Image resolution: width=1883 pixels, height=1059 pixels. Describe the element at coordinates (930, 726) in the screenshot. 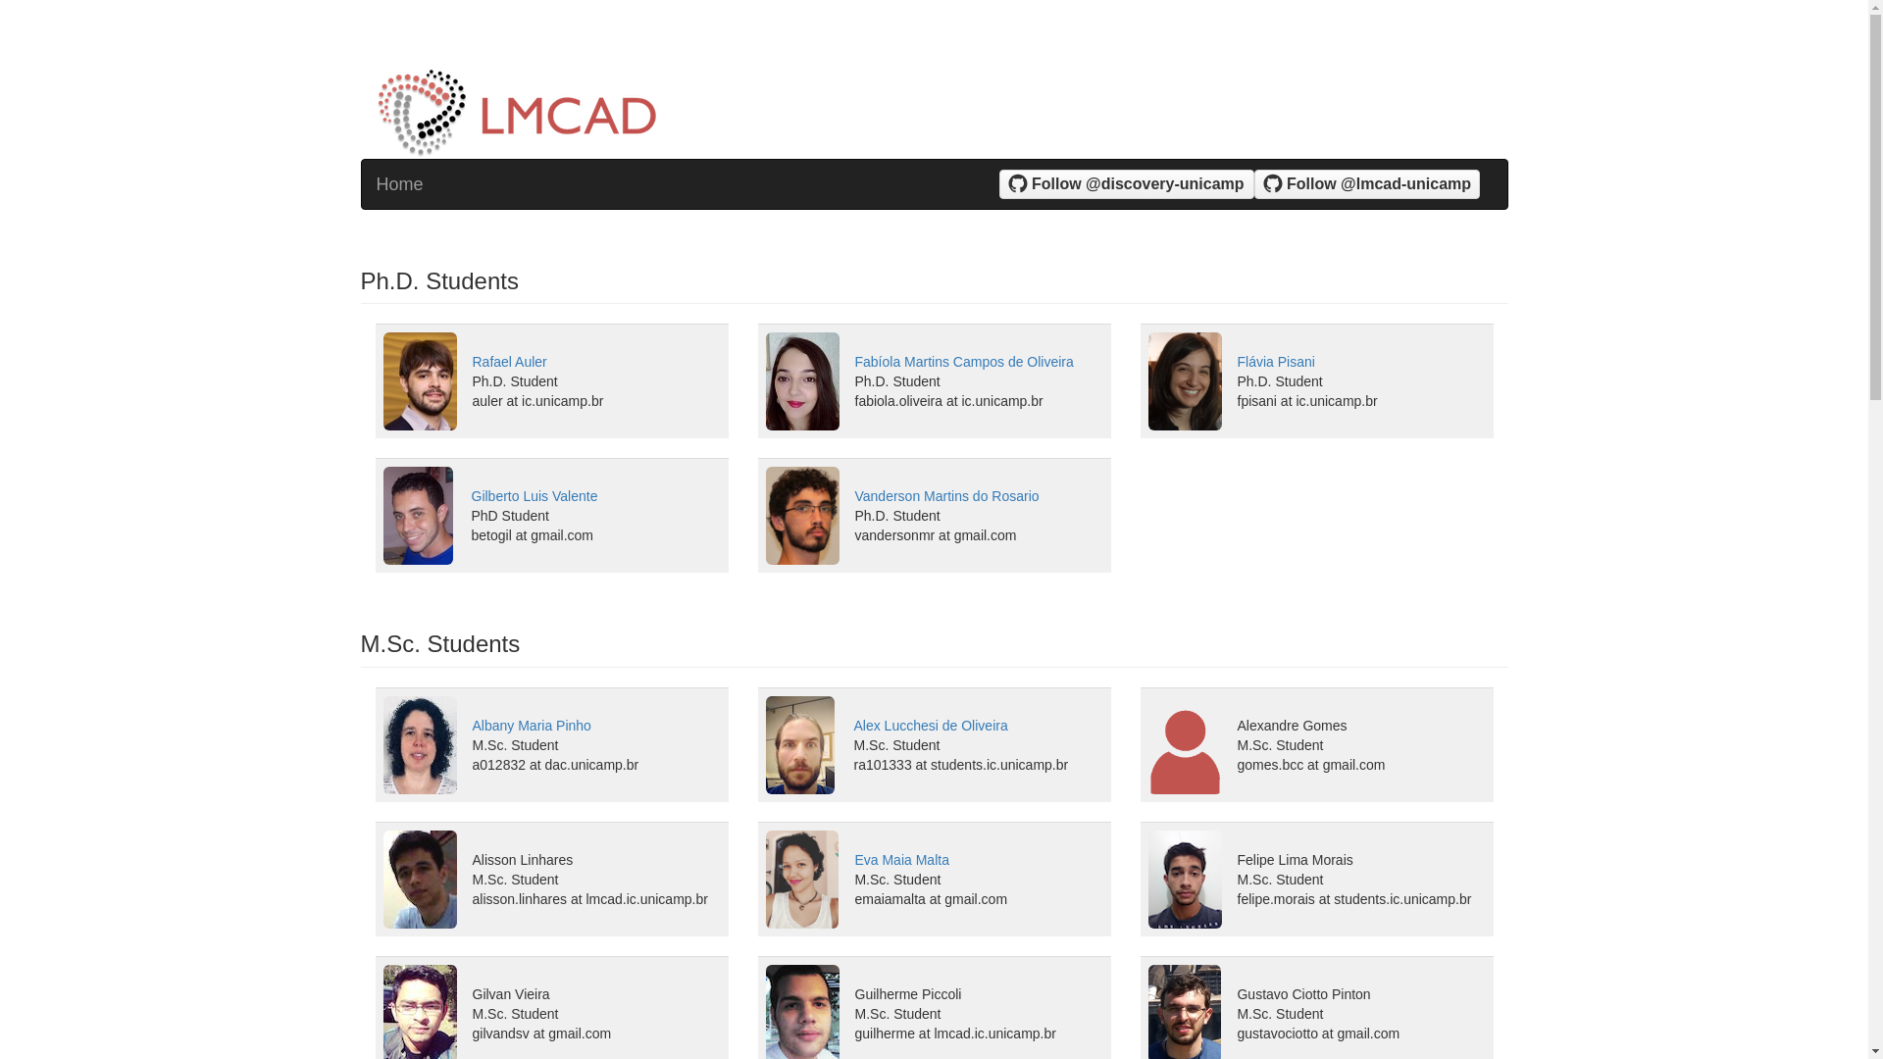

I see `Alex Lucchesi de Oliveira` at that location.